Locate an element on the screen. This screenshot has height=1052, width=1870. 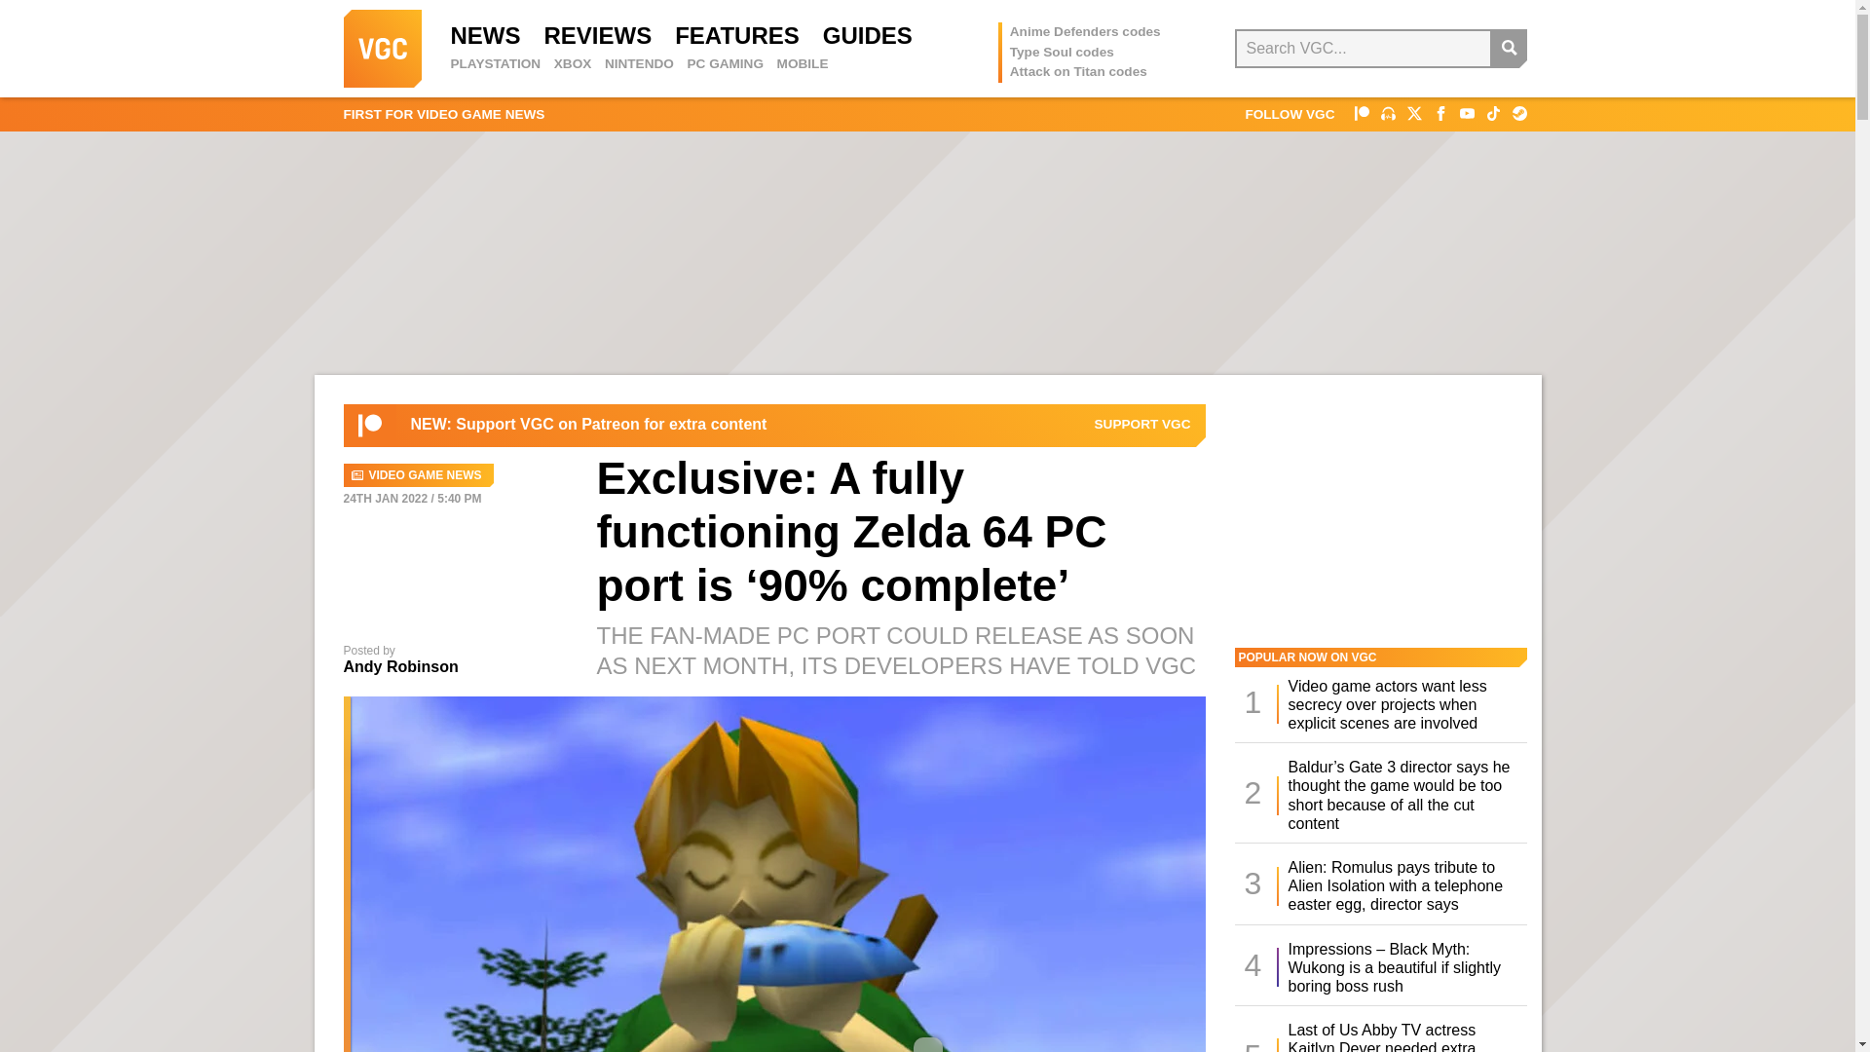
VGC is located at coordinates (382, 48).